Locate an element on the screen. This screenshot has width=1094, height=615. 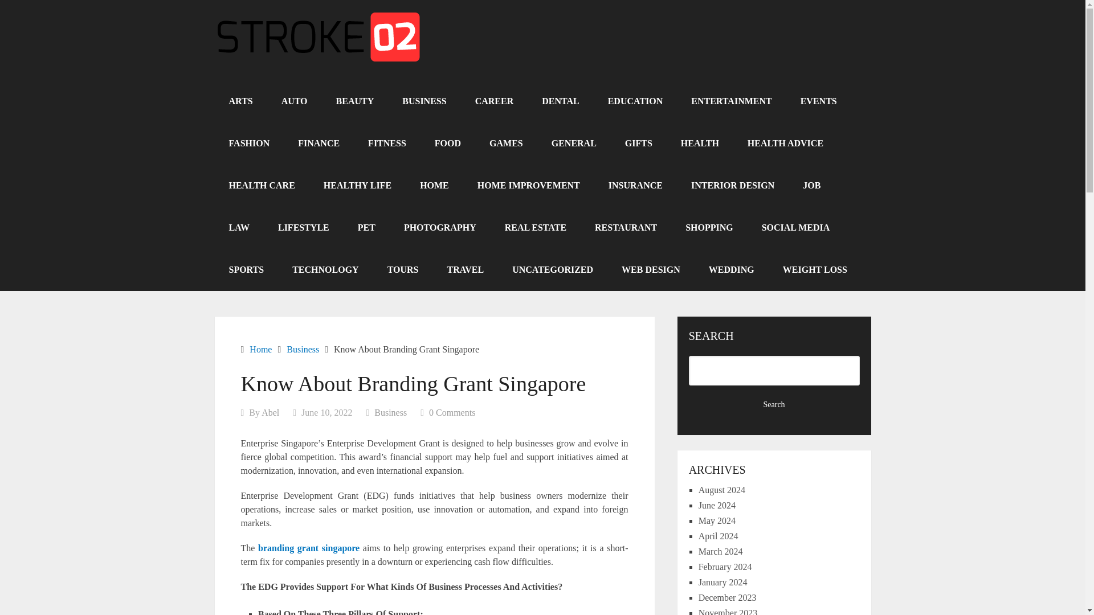
HEALTHY LIFE is located at coordinates (358, 186).